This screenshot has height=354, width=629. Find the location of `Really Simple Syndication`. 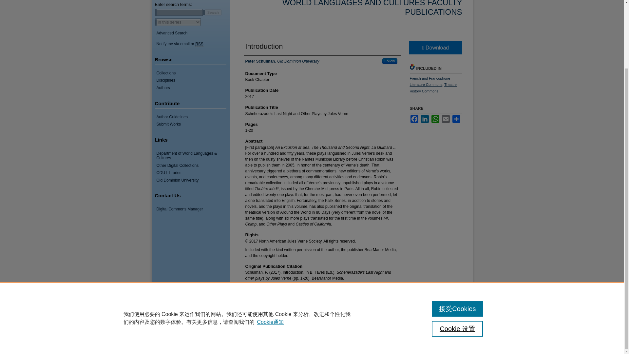

Really Simple Syndication is located at coordinates (199, 44).